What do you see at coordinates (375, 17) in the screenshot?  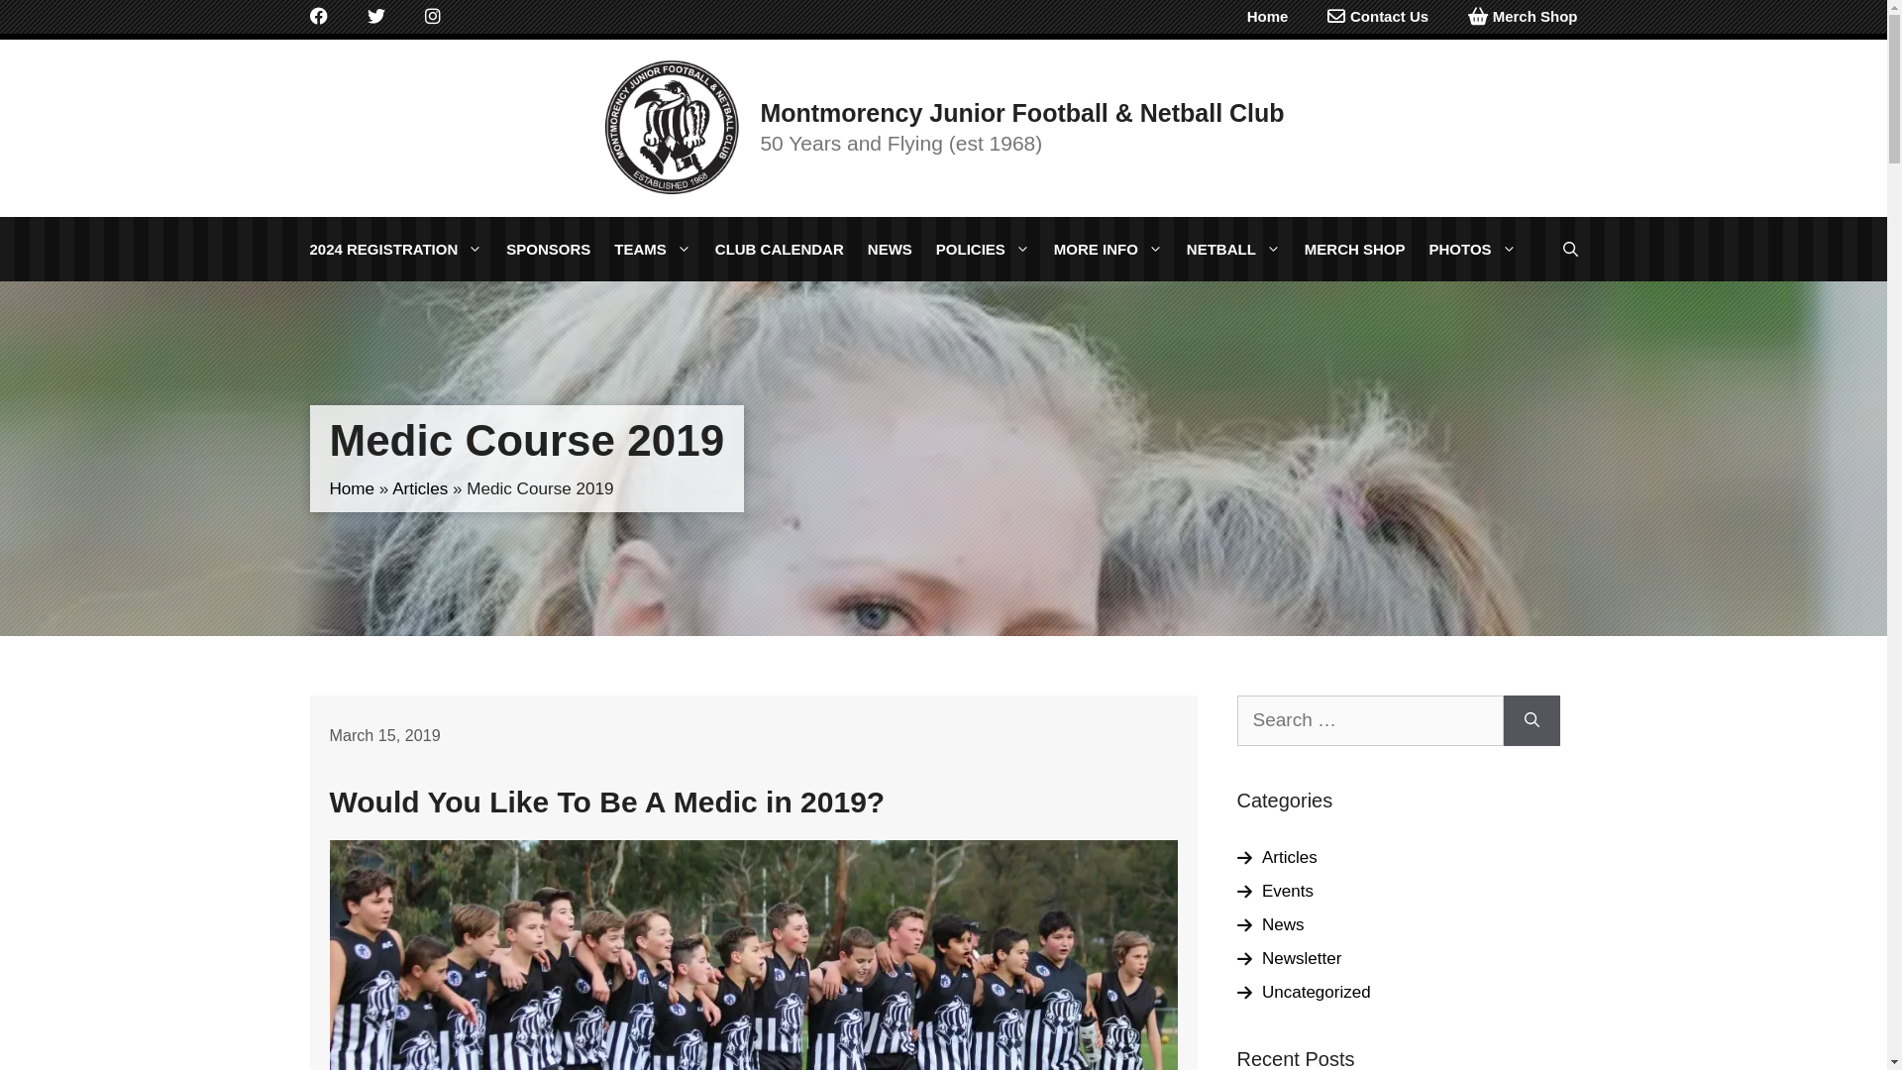 I see `Twitter` at bounding box center [375, 17].